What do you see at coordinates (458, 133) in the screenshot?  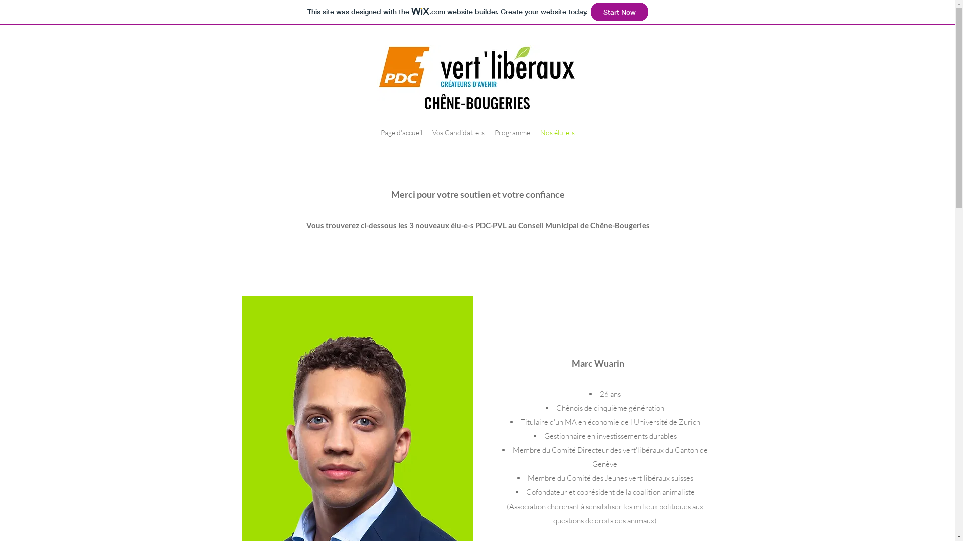 I see `Vos Candidat-e-s` at bounding box center [458, 133].